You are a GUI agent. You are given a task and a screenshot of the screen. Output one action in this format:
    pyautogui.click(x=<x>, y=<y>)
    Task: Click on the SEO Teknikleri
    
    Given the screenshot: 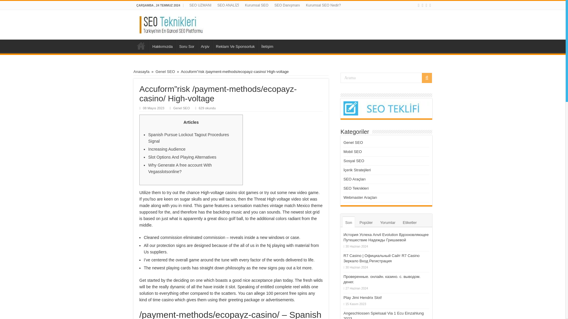 What is the action you would take?
    pyautogui.click(x=172, y=24)
    